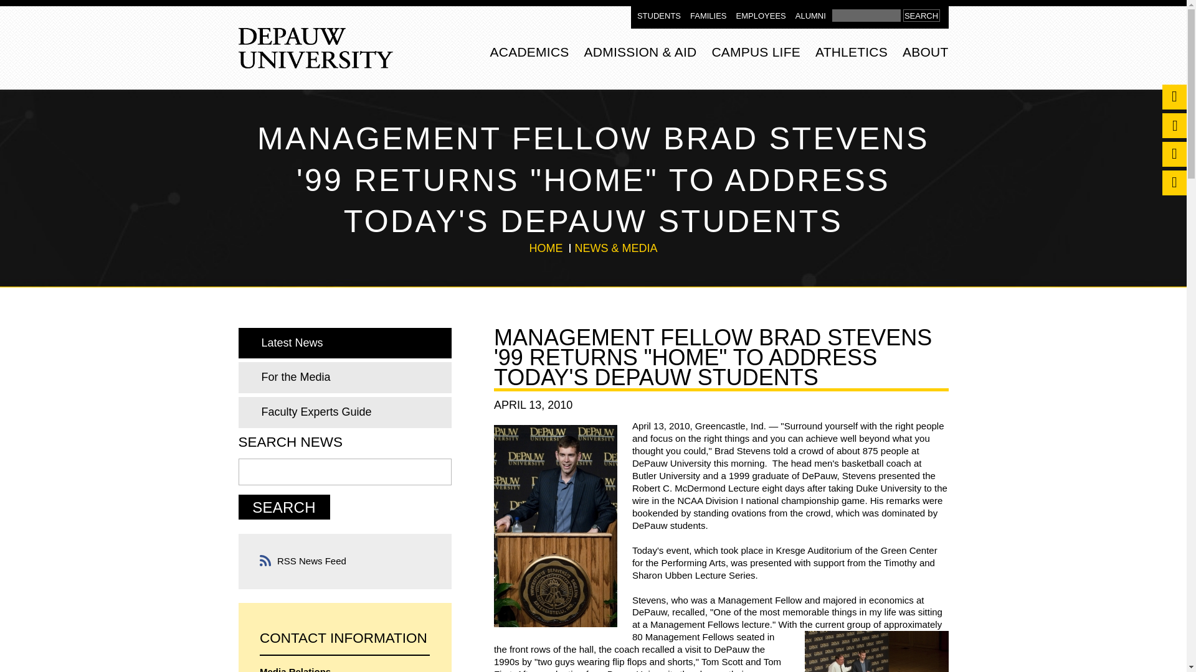 The width and height of the screenshot is (1196, 672). I want to click on ATHLETICS, so click(851, 50).